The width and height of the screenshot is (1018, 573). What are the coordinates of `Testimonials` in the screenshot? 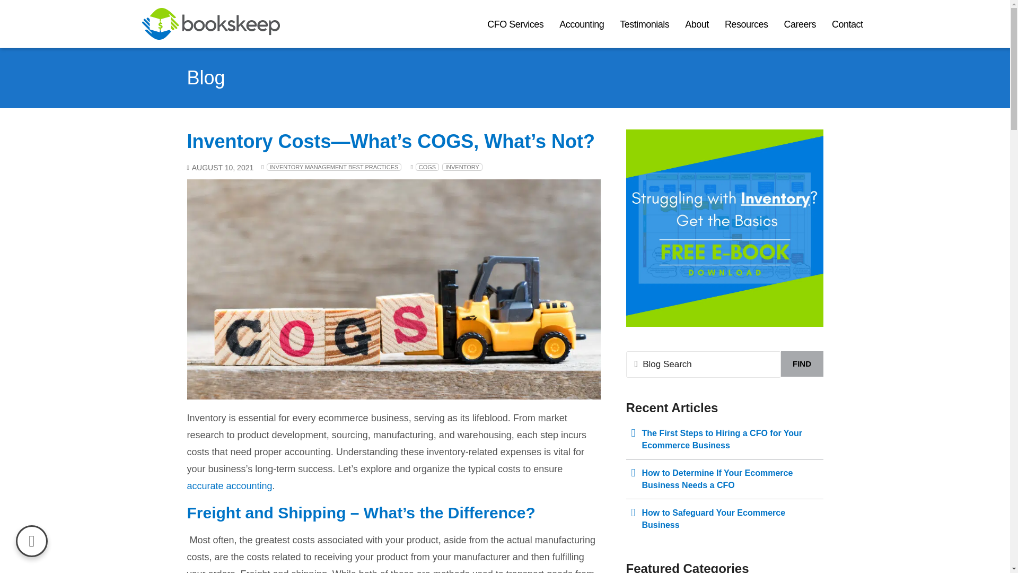 It's located at (644, 24).